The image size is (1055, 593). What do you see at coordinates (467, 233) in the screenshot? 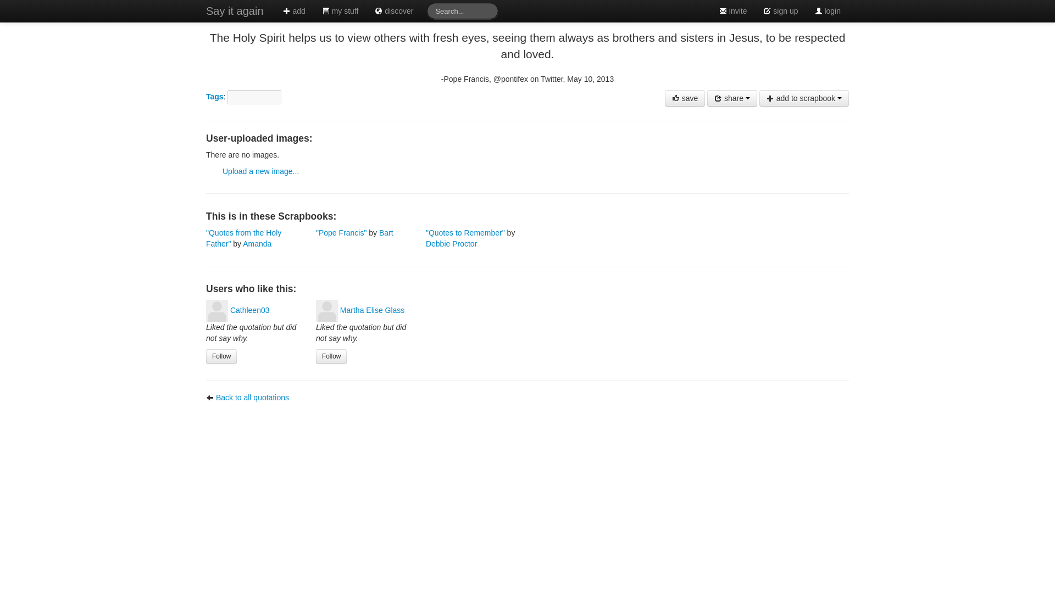
I see `"Quotes to Remember"` at bounding box center [467, 233].